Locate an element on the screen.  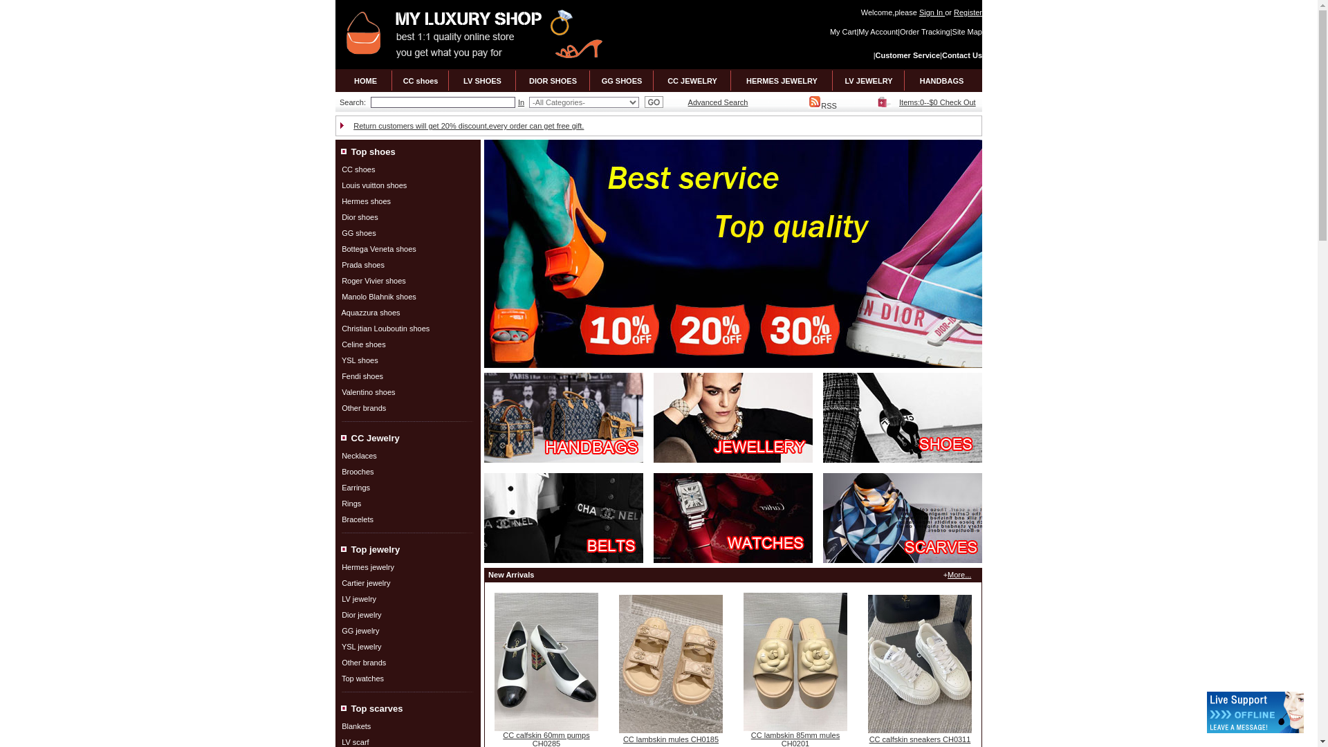
Contact Us is located at coordinates (961, 55).